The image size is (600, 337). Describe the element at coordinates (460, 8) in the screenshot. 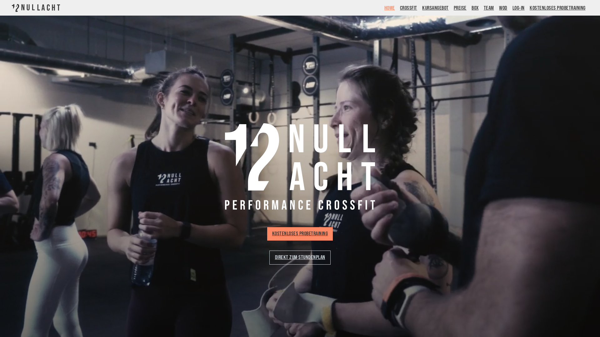

I see `PREISE` at that location.